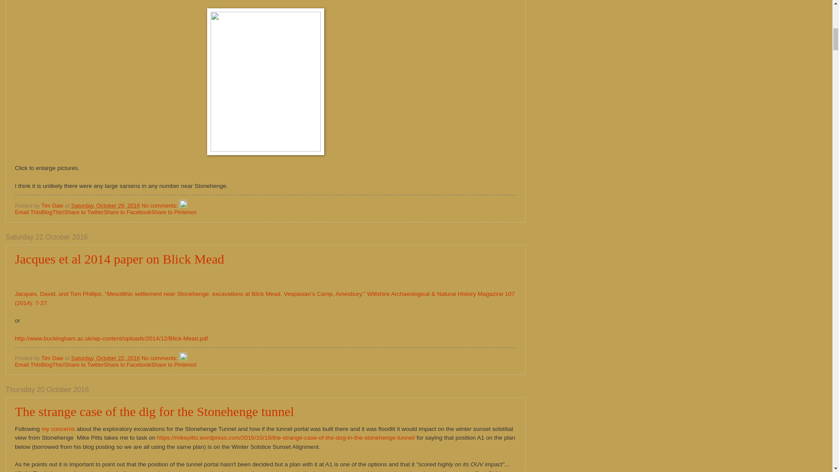 Image resolution: width=839 pixels, height=472 pixels. What do you see at coordinates (53, 205) in the screenshot?
I see `Tim Daw` at bounding box center [53, 205].